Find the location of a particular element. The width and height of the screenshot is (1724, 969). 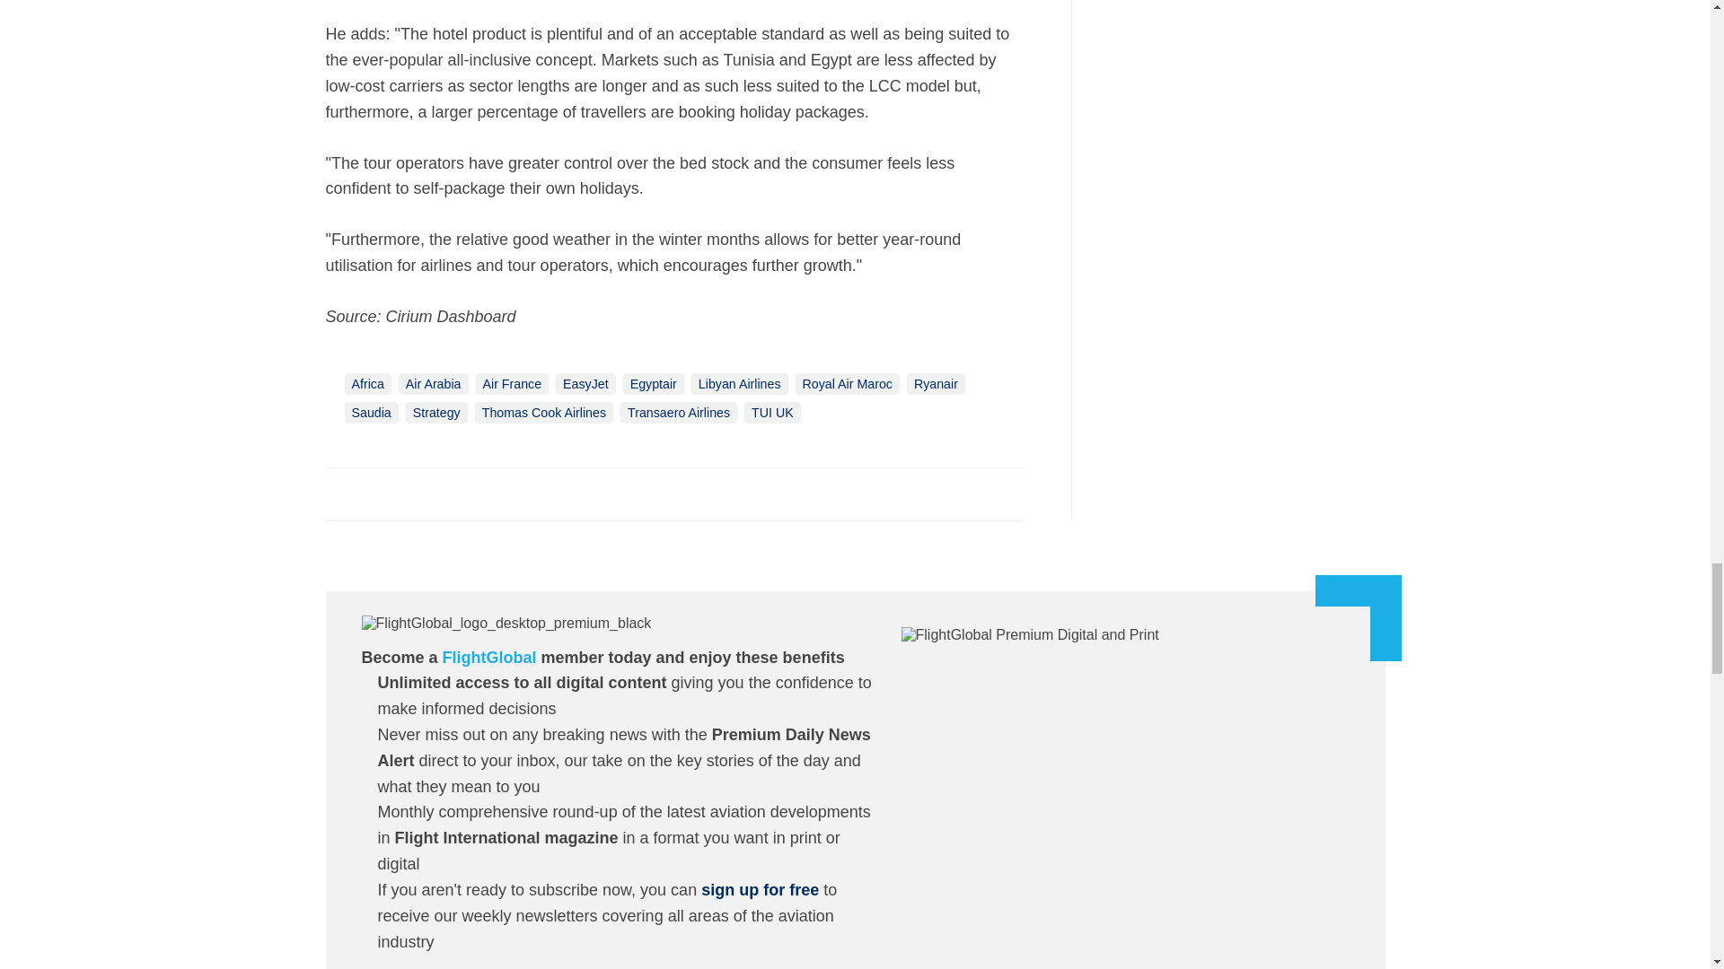

Email this article is located at coordinates (458, 493).